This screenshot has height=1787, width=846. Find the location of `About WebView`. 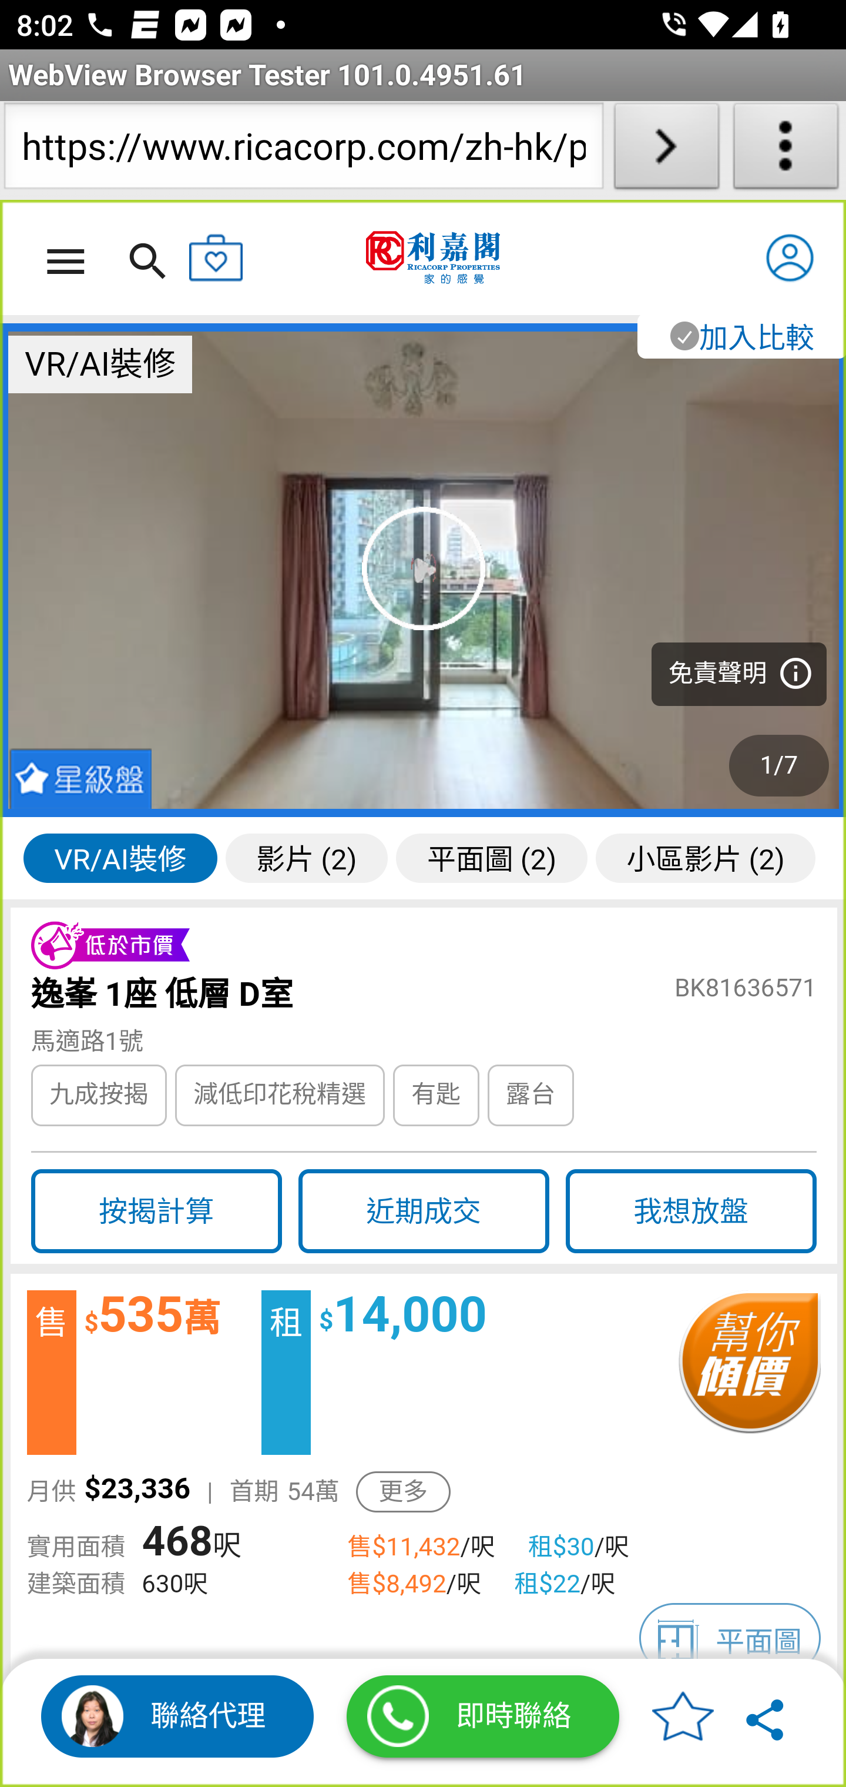

About WebView is located at coordinates (786, 150).